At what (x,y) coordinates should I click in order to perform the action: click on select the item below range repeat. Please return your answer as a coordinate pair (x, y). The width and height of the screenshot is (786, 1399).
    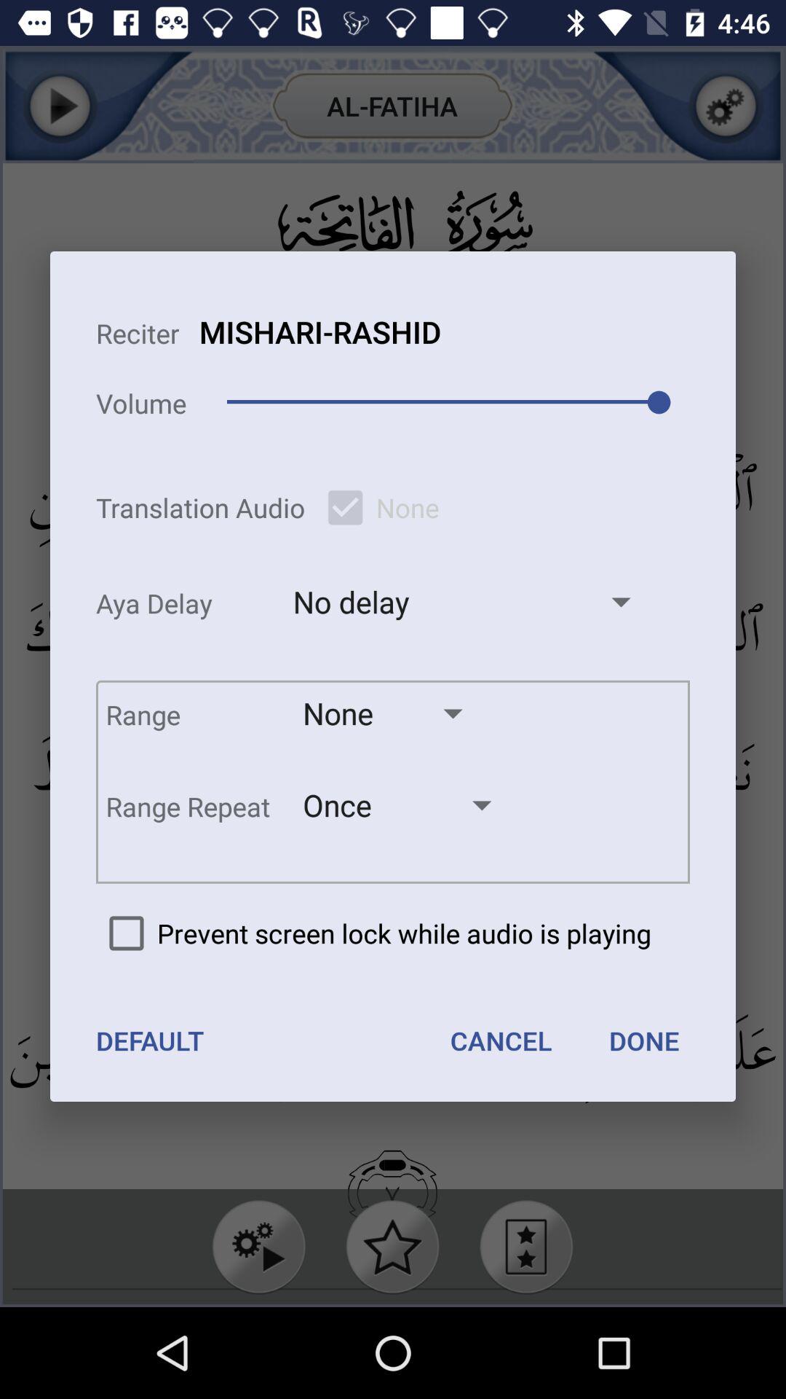
    Looking at the image, I should click on (373, 933).